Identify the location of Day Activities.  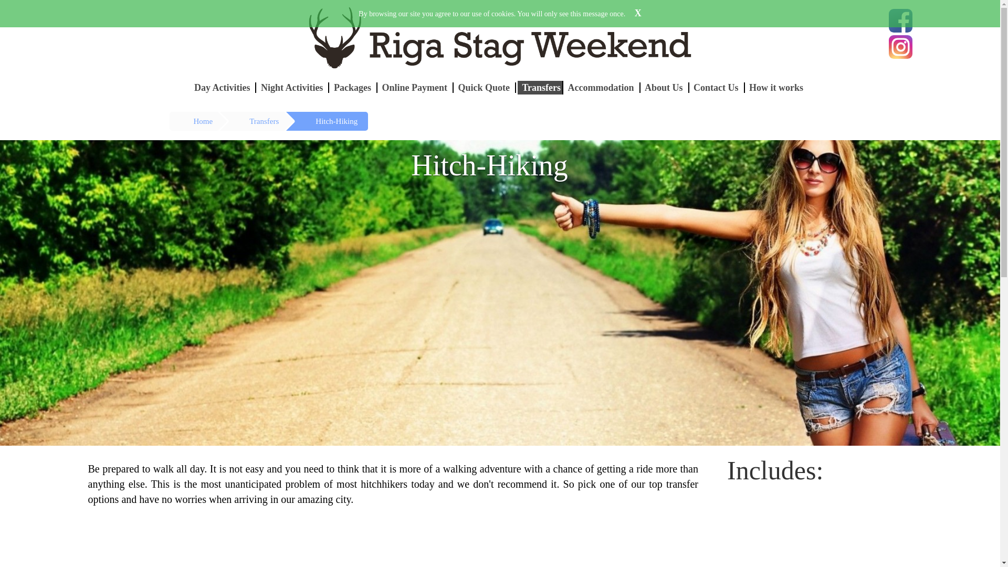
(223, 87).